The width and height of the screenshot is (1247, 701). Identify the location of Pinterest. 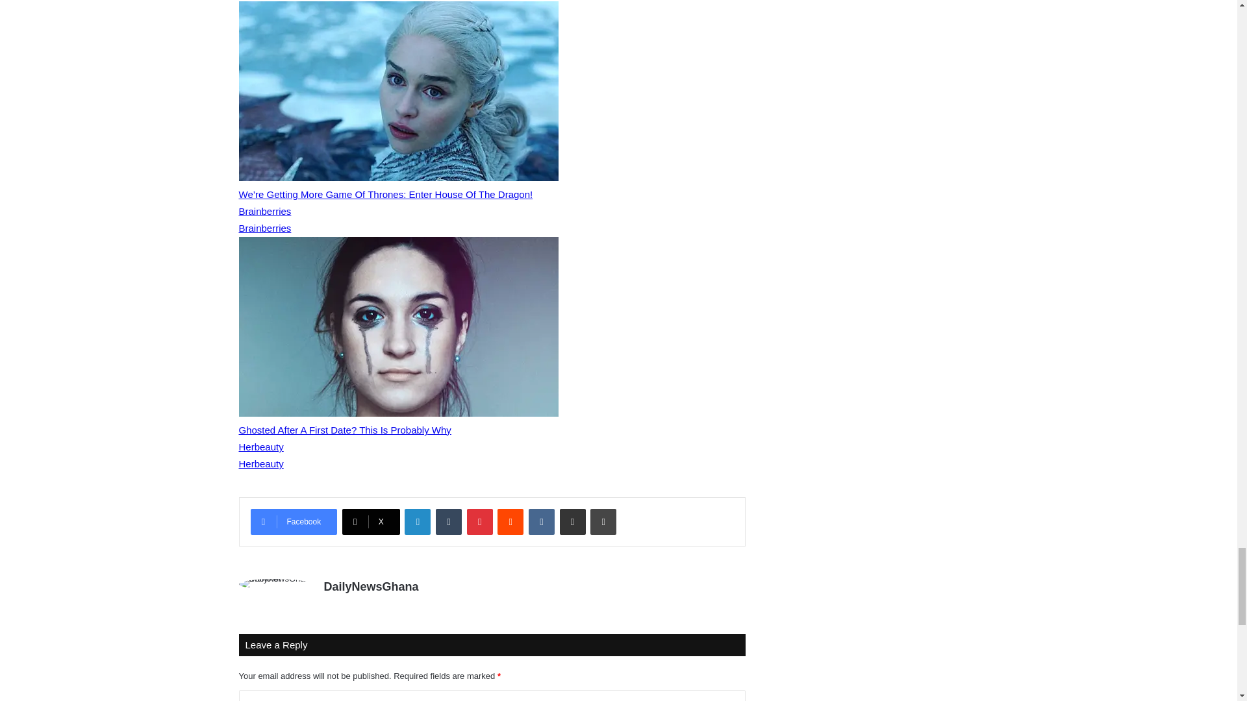
(479, 522).